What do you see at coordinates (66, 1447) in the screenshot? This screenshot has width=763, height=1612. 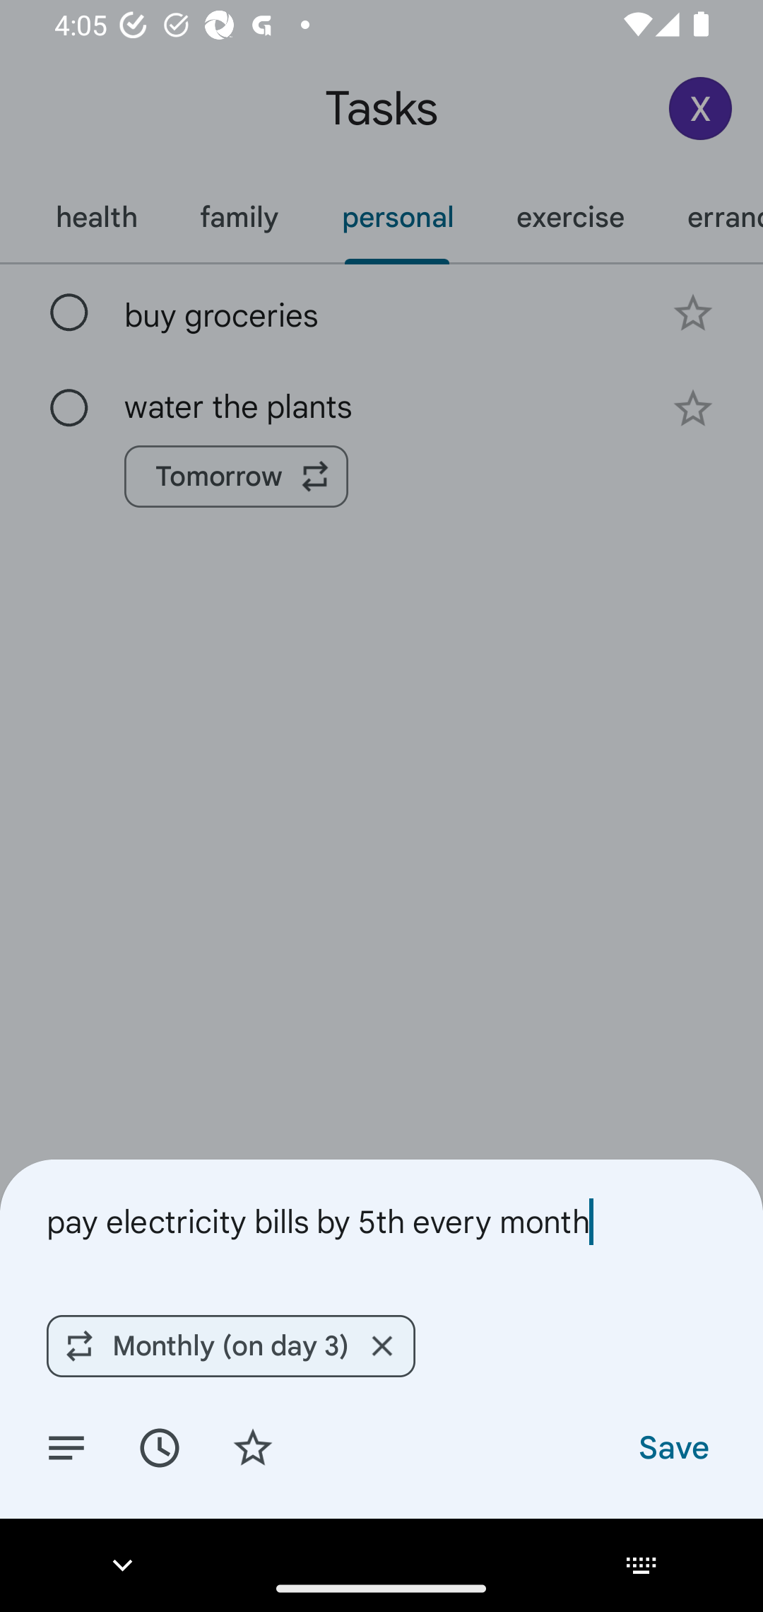 I see `Add details` at bounding box center [66, 1447].